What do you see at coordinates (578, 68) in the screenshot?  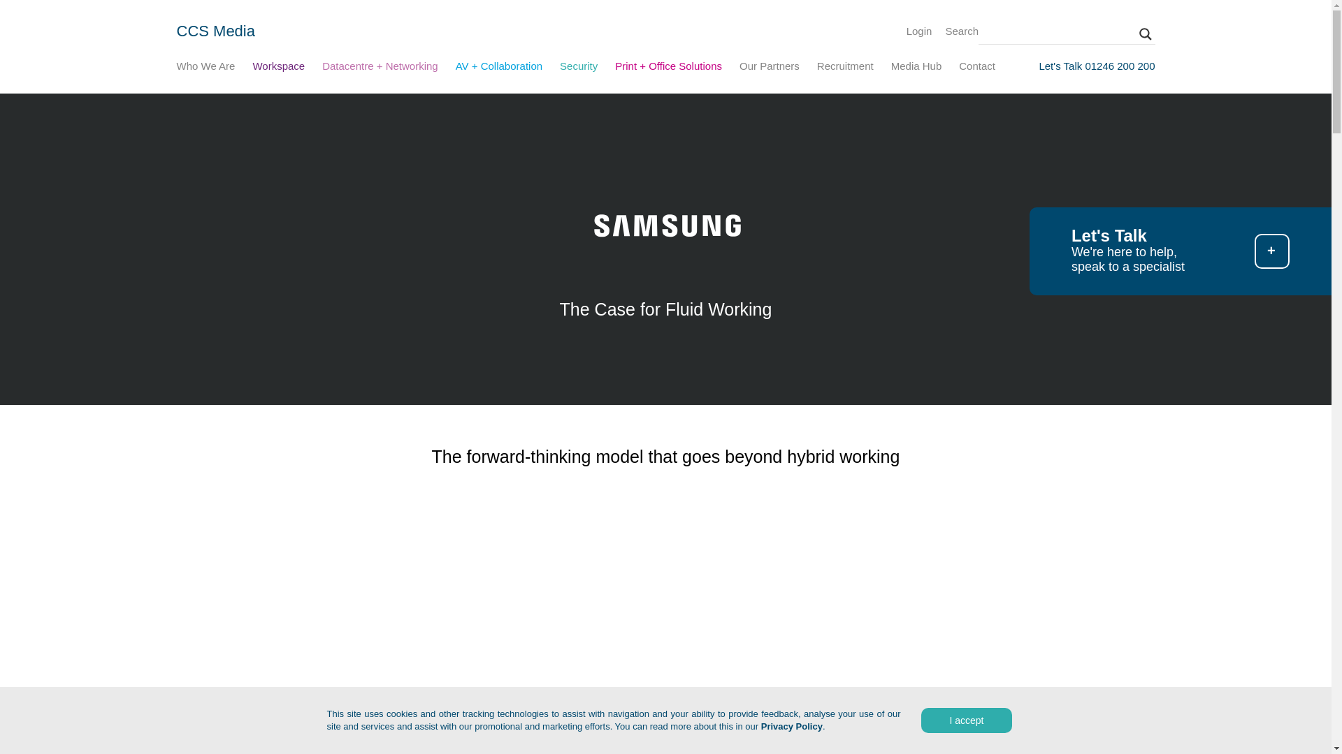 I see `Security` at bounding box center [578, 68].